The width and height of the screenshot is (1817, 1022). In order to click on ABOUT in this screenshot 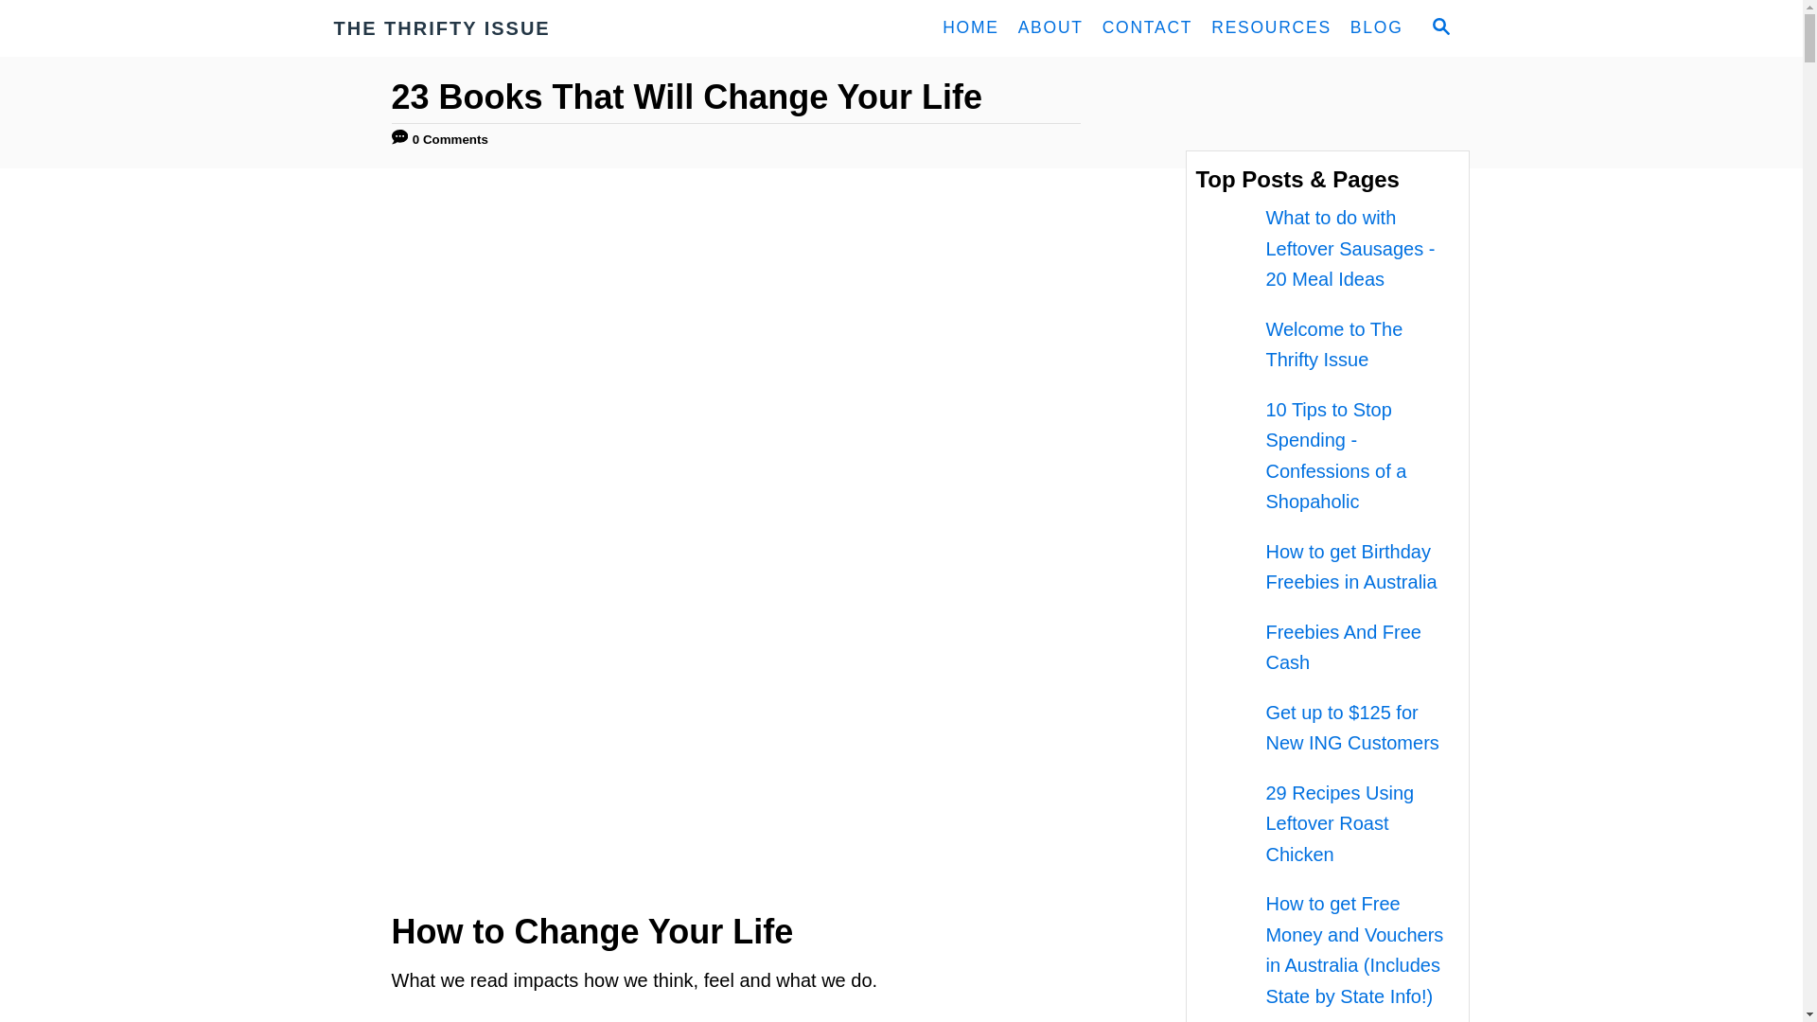, I will do `click(1050, 27)`.